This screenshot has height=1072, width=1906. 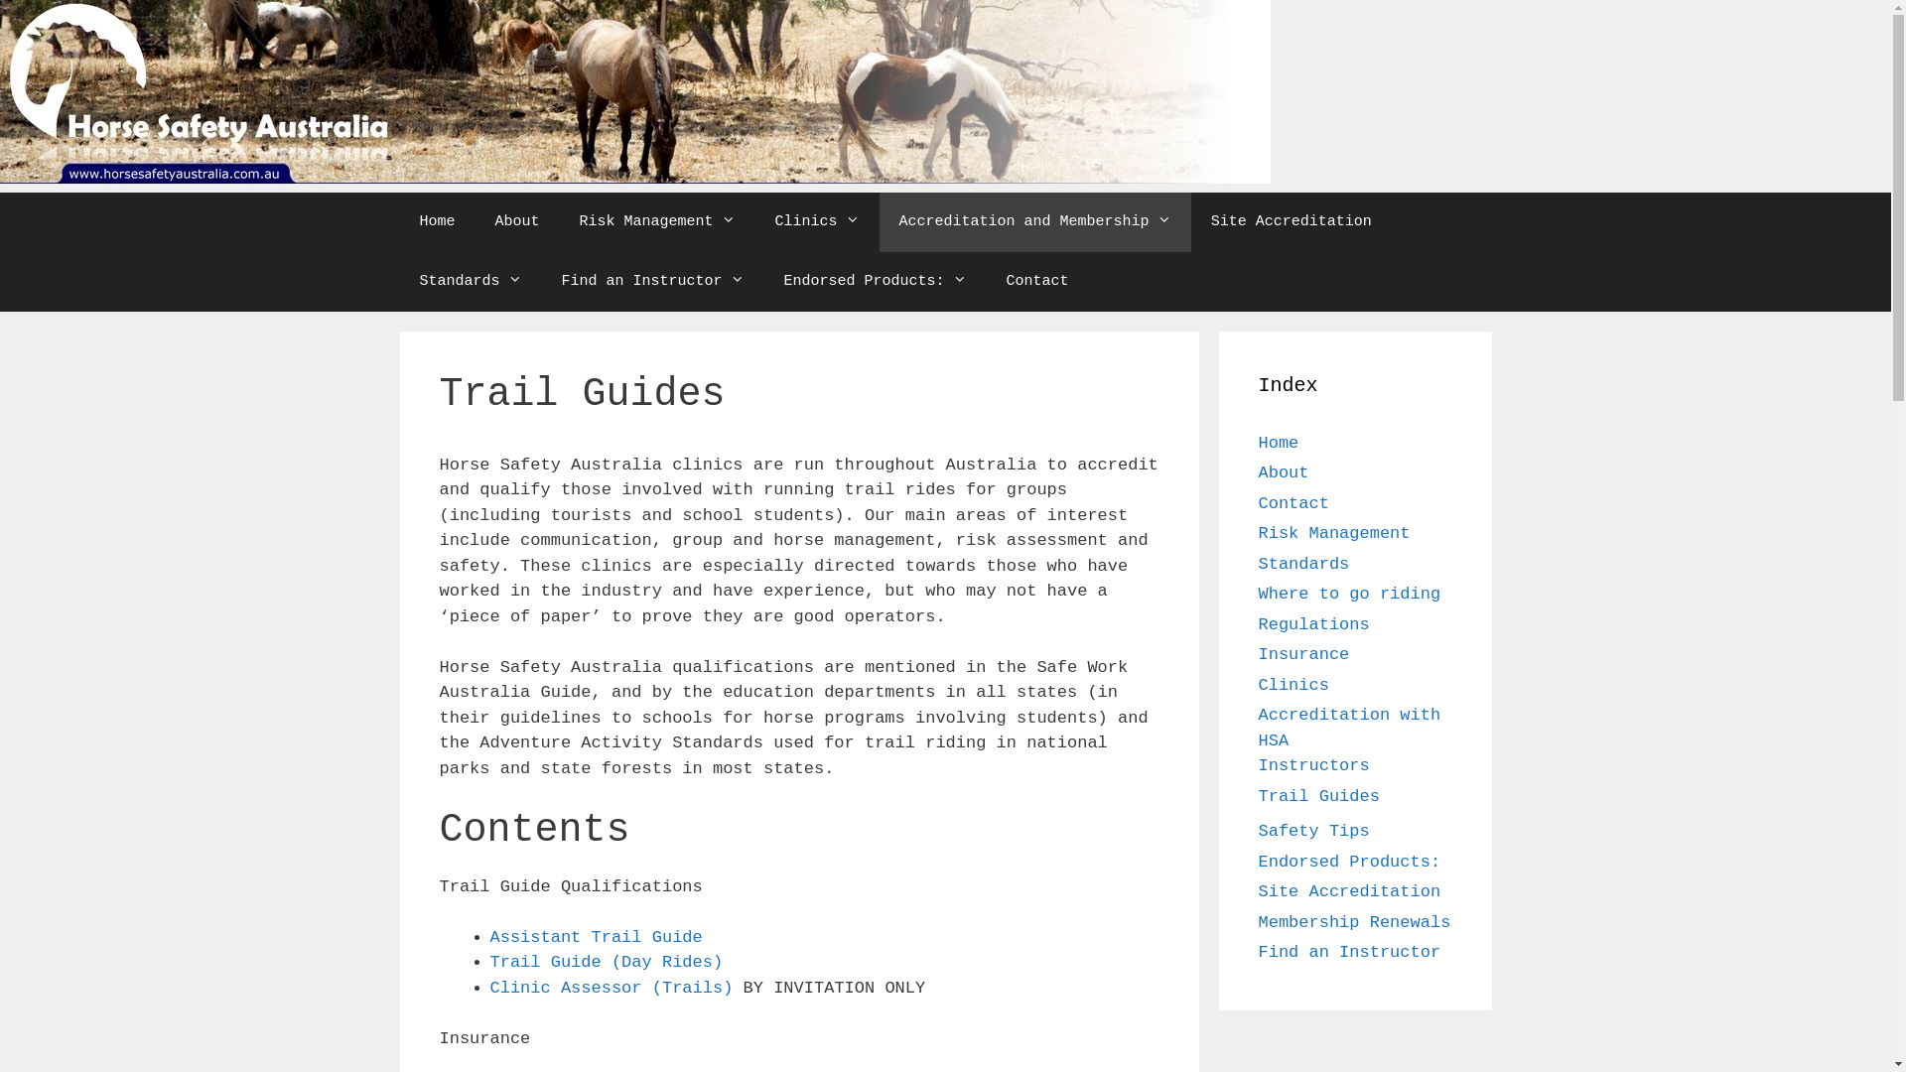 What do you see at coordinates (1350, 594) in the screenshot?
I see `Where to go riding` at bounding box center [1350, 594].